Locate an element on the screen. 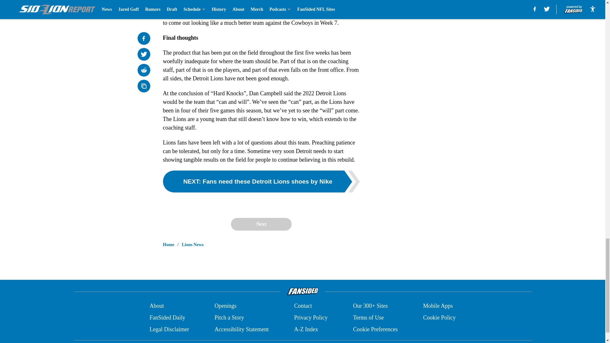 The width and height of the screenshot is (610, 343). NEXT: Fans need these Detroit Lions shoes by Nike is located at coordinates (261, 181).